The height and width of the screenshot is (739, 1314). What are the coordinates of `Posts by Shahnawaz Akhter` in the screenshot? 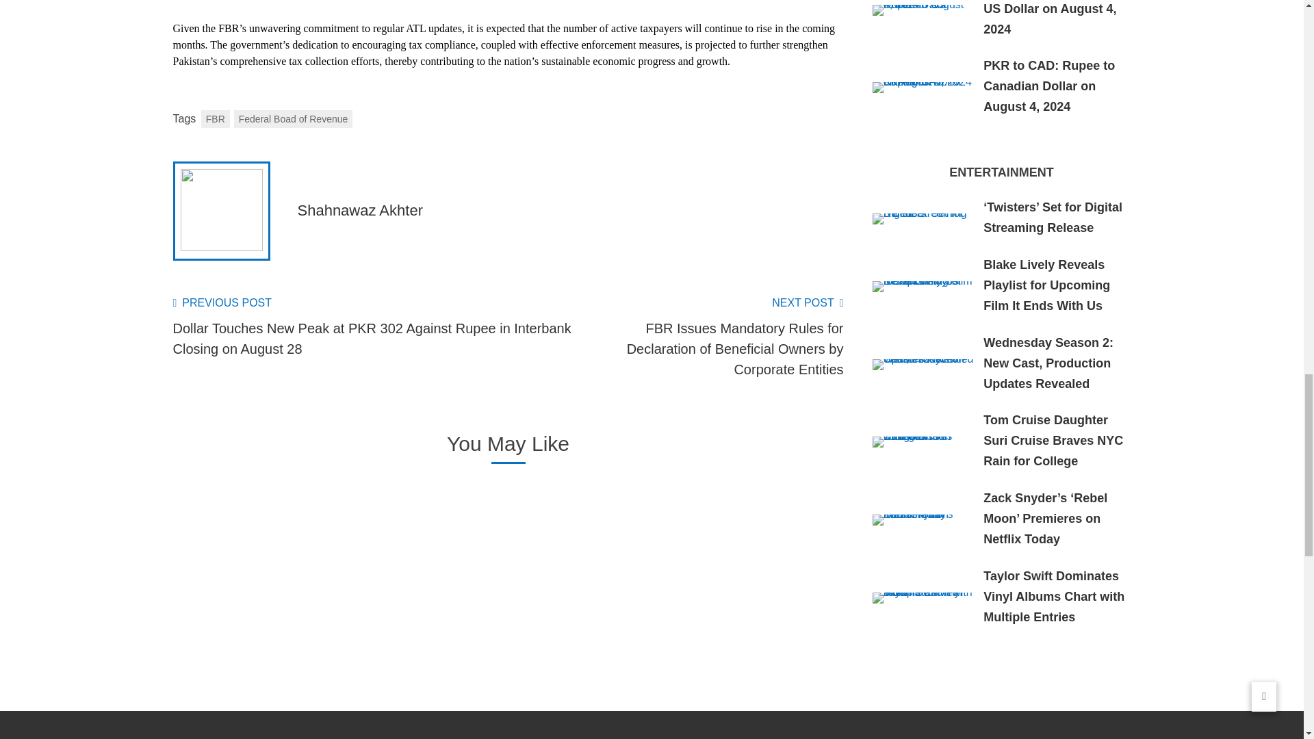 It's located at (359, 209).